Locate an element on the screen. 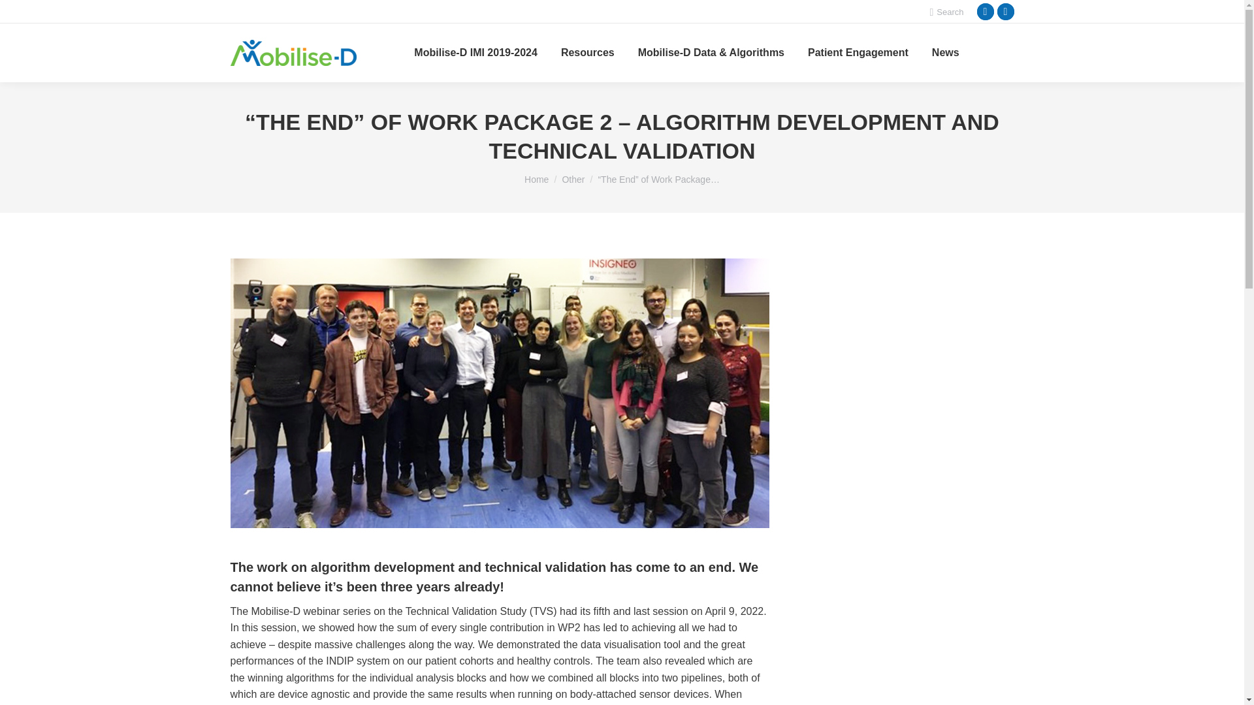  Resources is located at coordinates (587, 53).